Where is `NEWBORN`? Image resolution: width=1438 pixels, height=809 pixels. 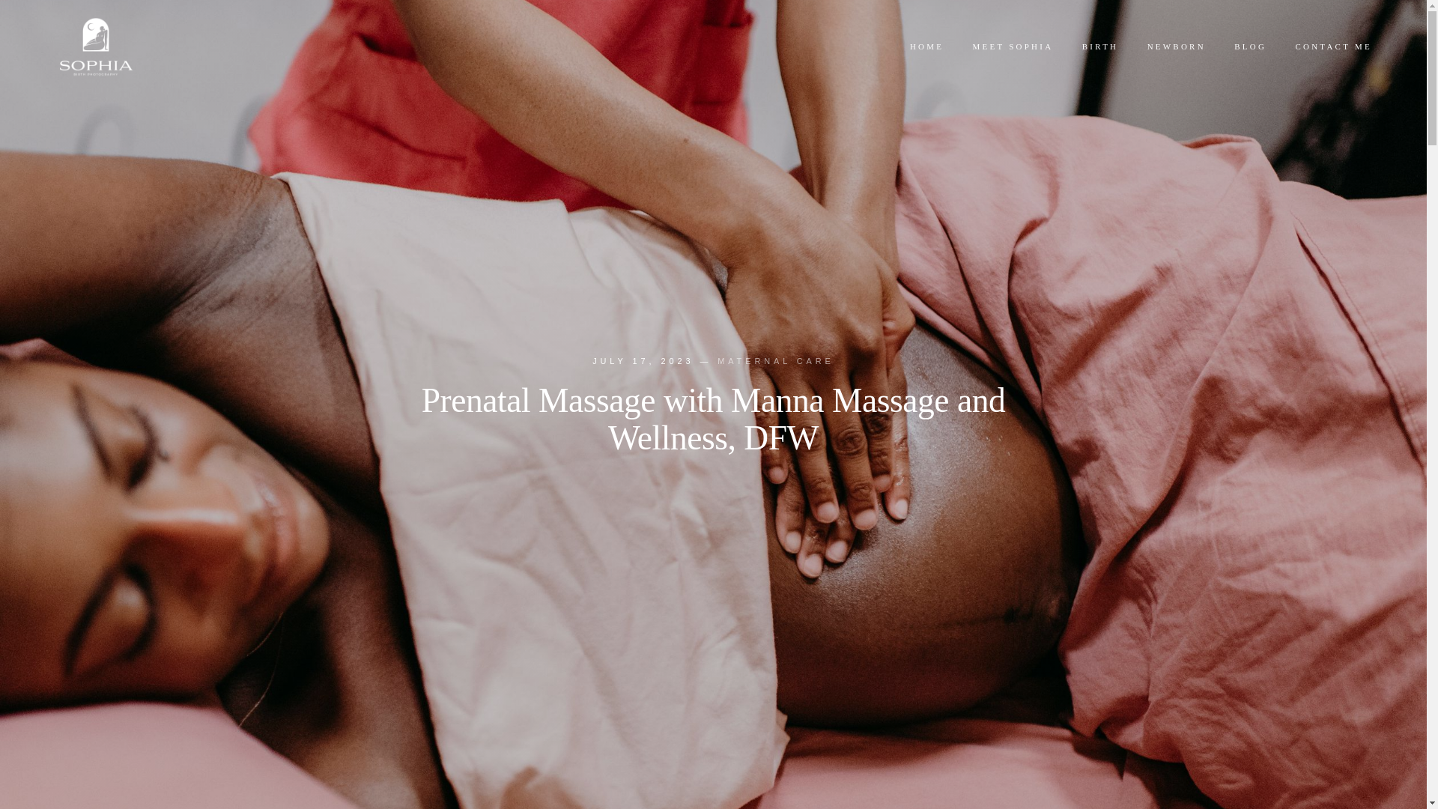
NEWBORN is located at coordinates (1176, 46).